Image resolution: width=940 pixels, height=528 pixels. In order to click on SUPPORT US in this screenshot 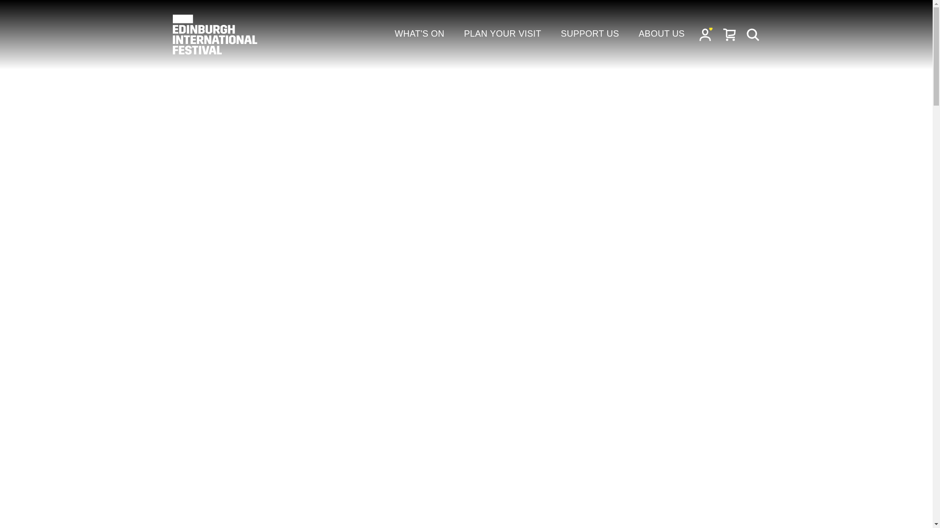, I will do `click(590, 34)`.